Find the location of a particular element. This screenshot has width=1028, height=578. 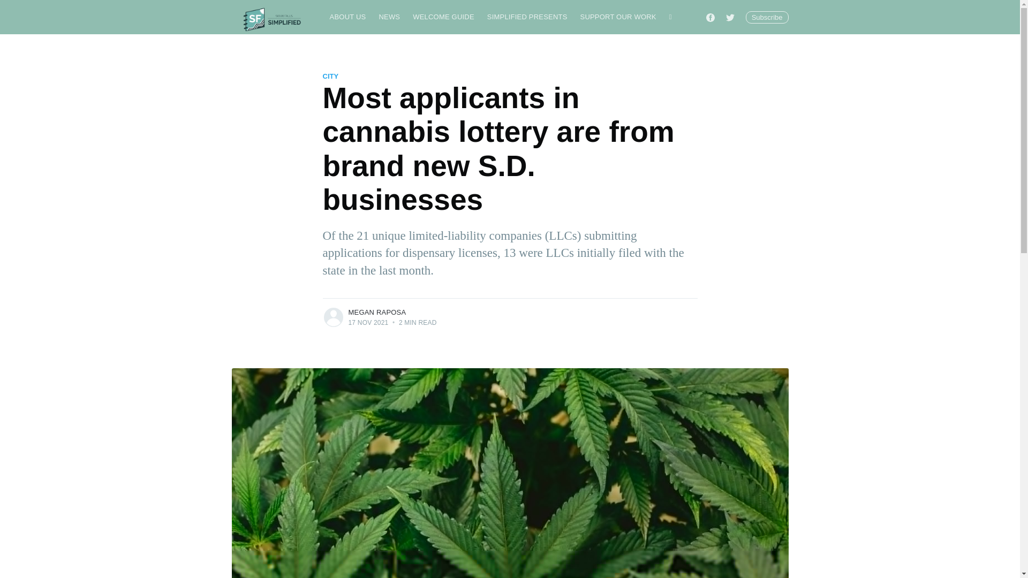

Subscribe is located at coordinates (767, 17).